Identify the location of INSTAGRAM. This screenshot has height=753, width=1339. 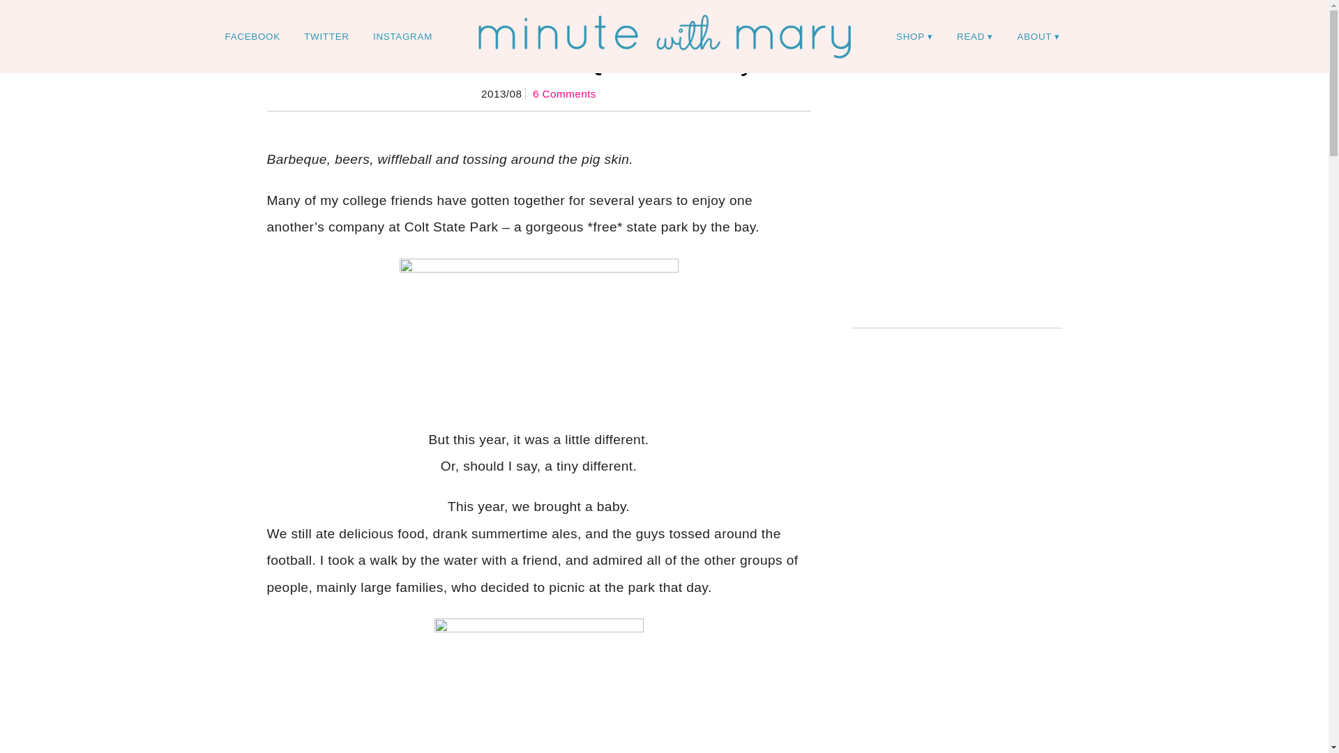
(403, 36).